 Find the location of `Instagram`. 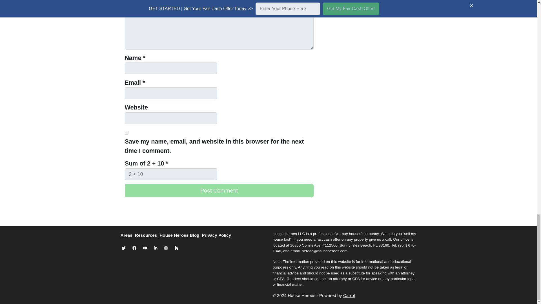

Instagram is located at coordinates (166, 248).